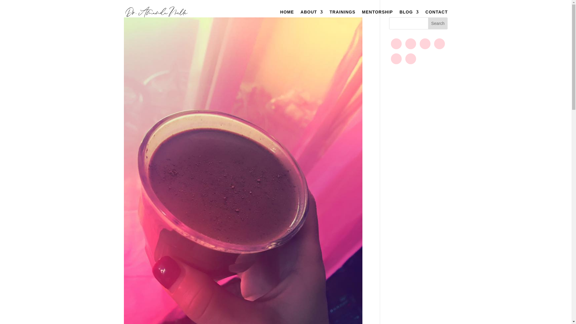 This screenshot has height=324, width=576. Describe the element at coordinates (287, 17) in the screenshot. I see `HOME` at that location.